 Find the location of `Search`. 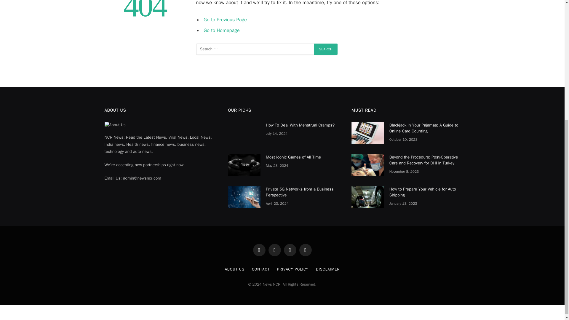

Search is located at coordinates (326, 49).